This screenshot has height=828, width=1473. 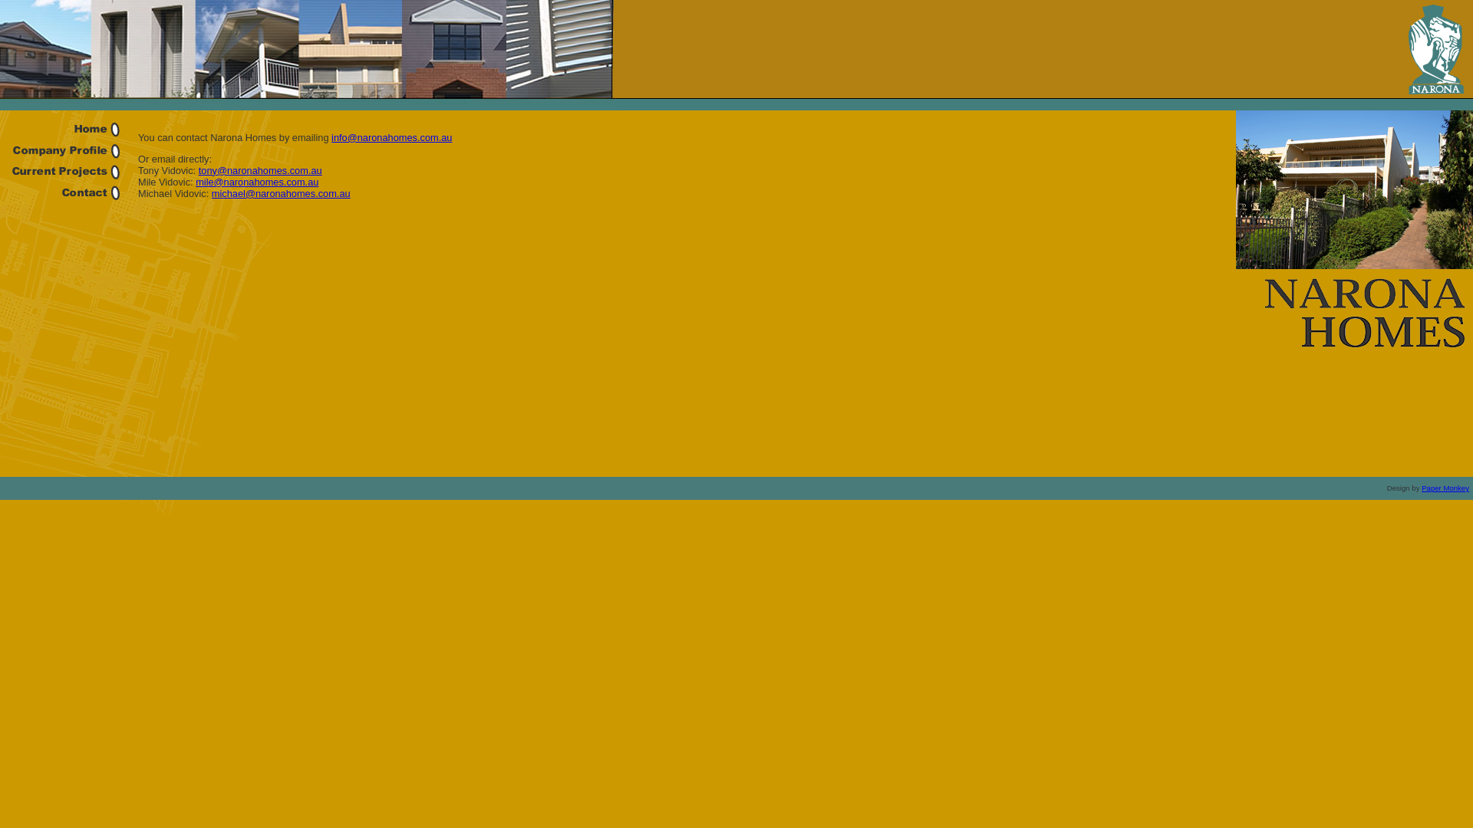 What do you see at coordinates (1445, 488) in the screenshot?
I see `Paper Monkey` at bounding box center [1445, 488].